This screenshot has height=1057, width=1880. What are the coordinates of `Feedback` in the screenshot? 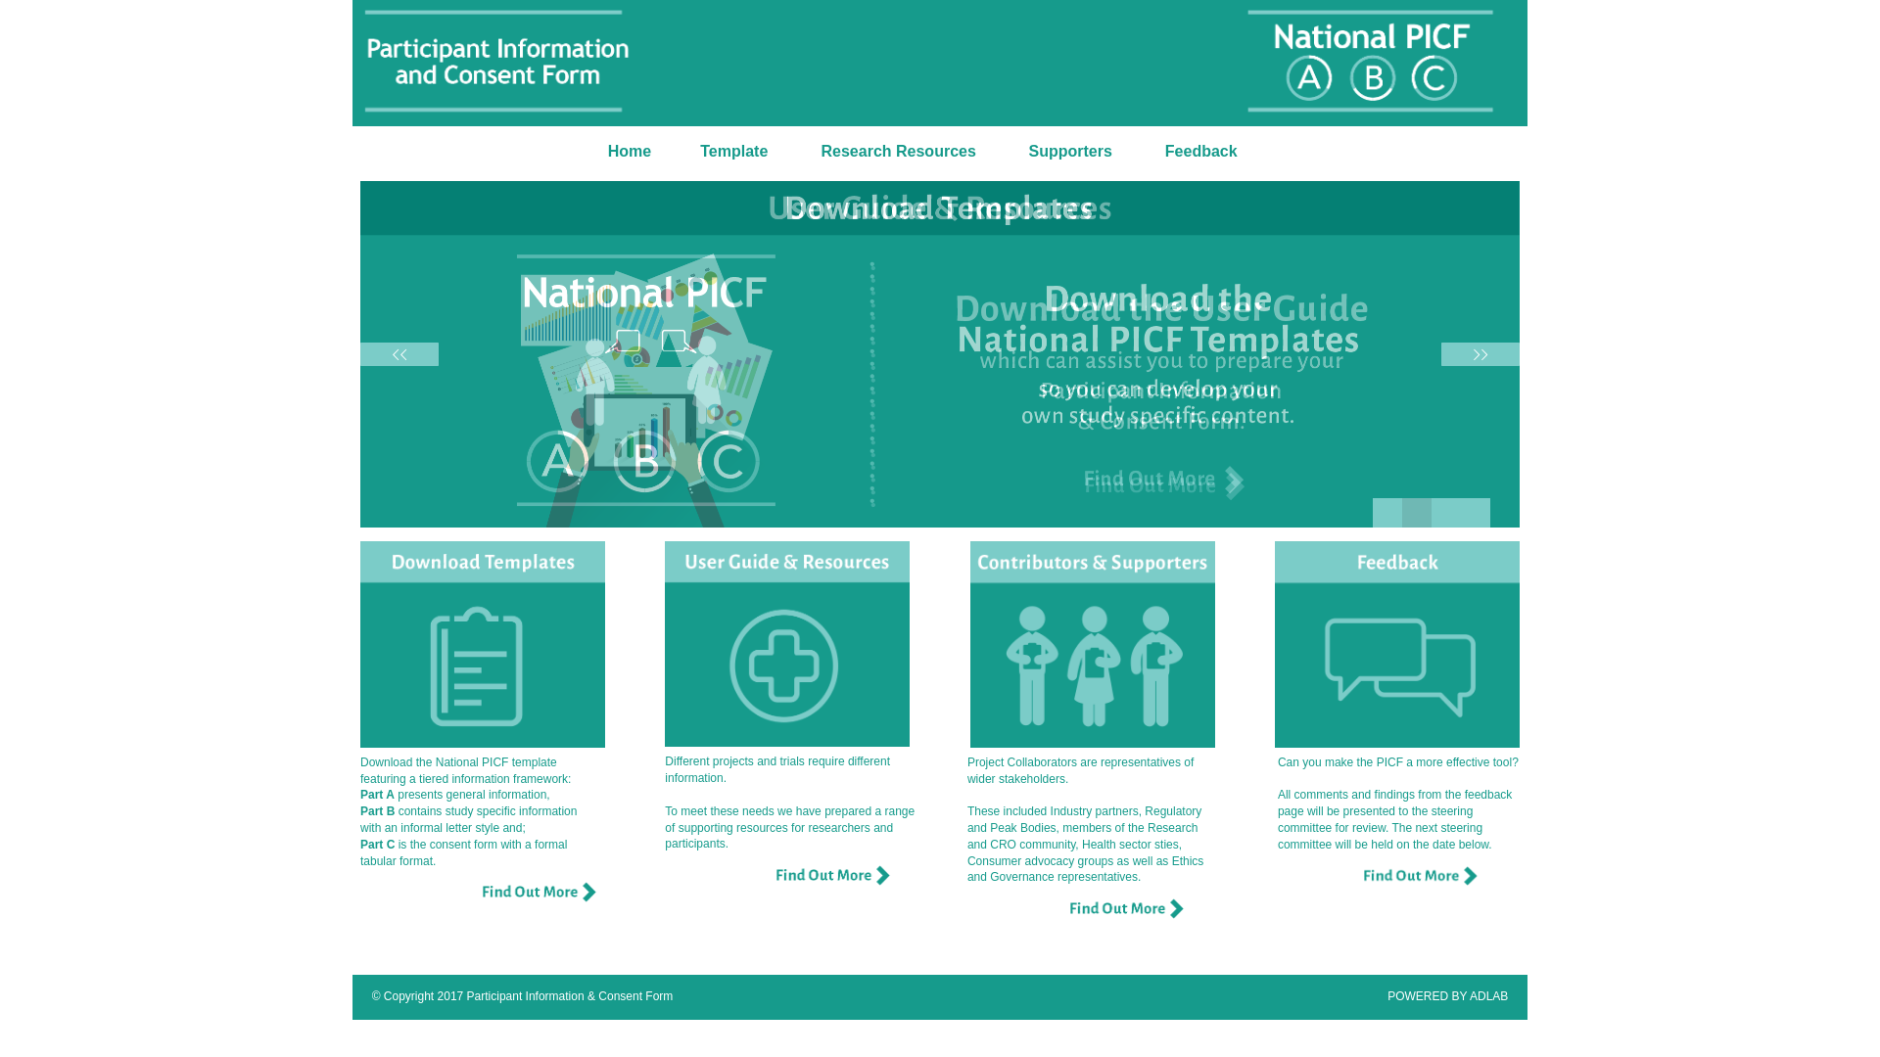 It's located at (1201, 152).